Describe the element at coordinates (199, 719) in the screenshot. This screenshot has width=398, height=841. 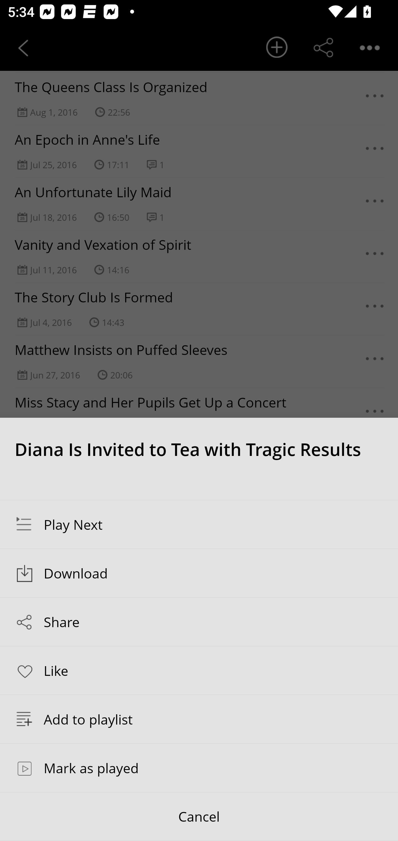
I see `Add to playlist` at that location.